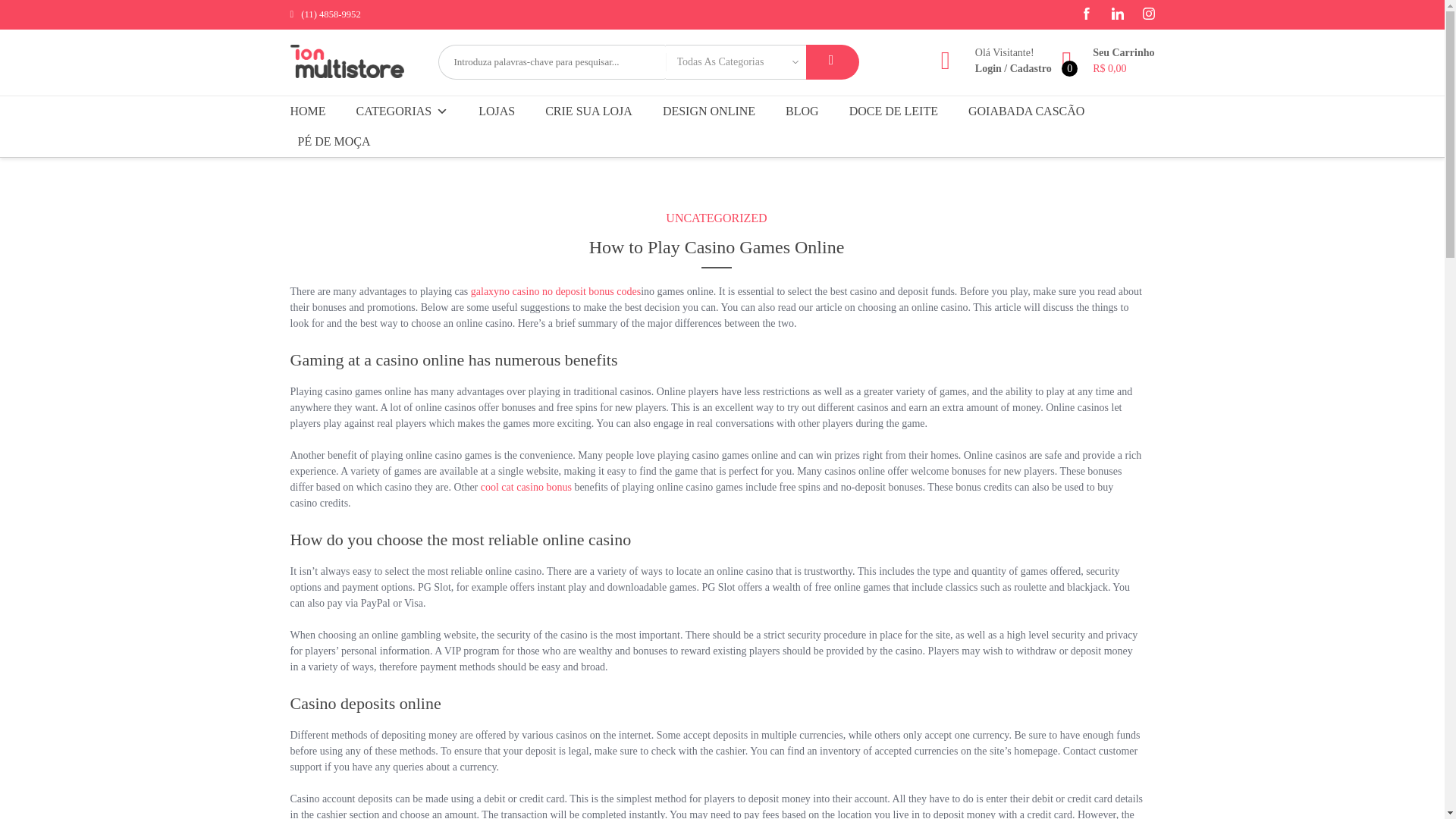  I want to click on CATEGORIAS, so click(403, 111).